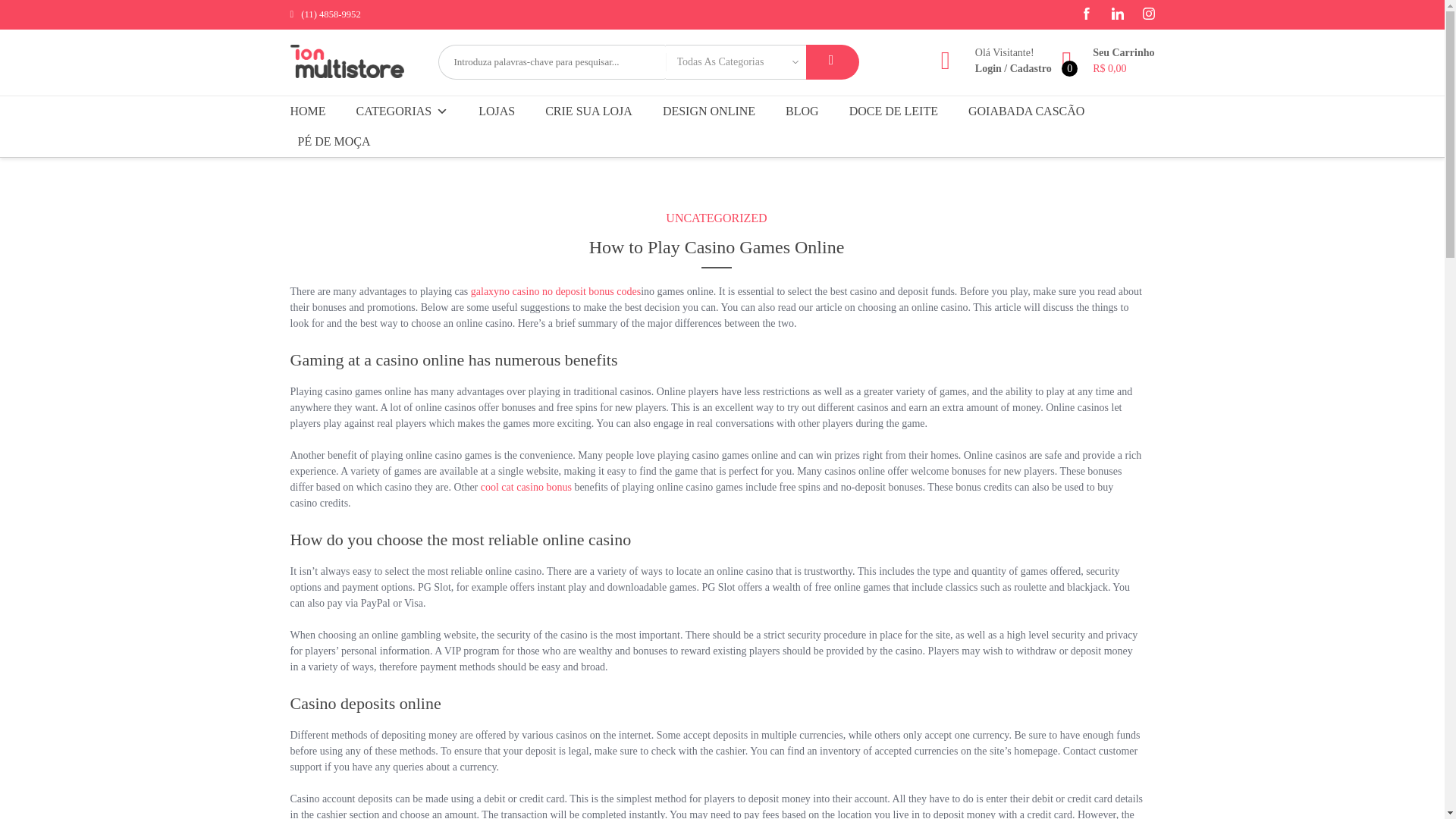  I want to click on CATEGORIAS, so click(403, 111).